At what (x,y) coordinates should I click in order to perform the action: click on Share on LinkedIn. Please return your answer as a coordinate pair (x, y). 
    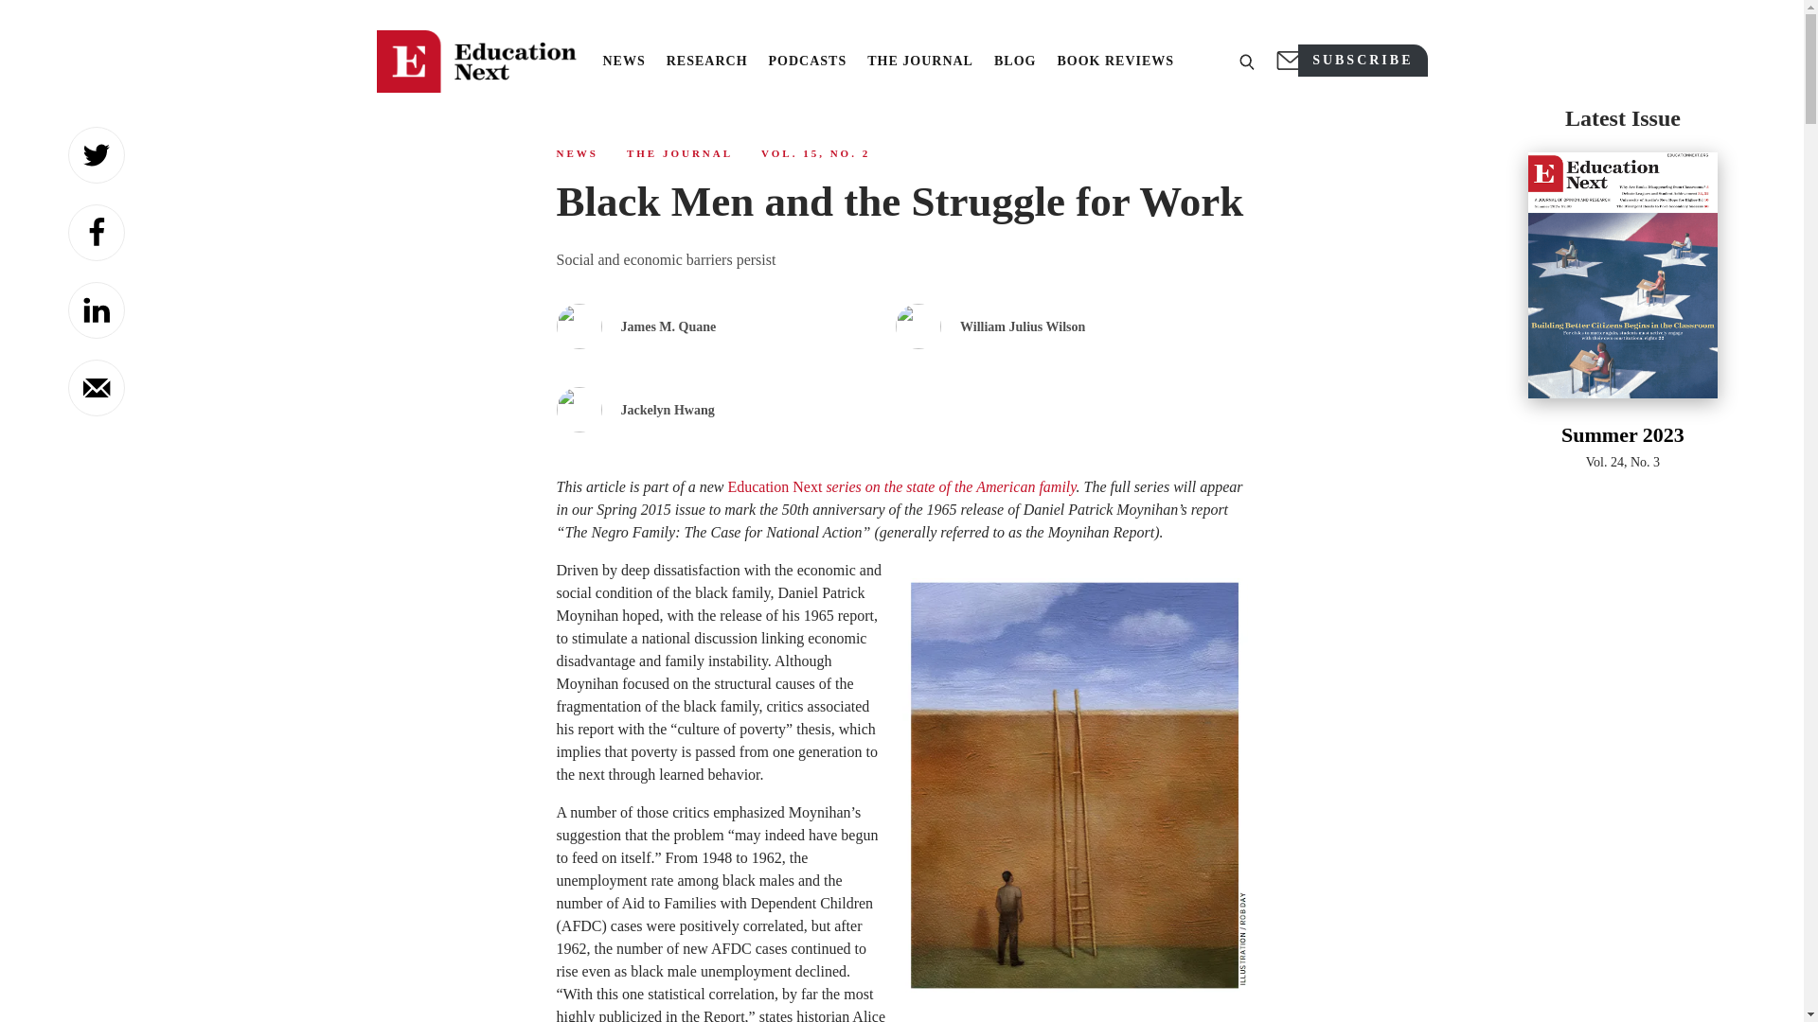
    Looking at the image, I should click on (1362, 61).